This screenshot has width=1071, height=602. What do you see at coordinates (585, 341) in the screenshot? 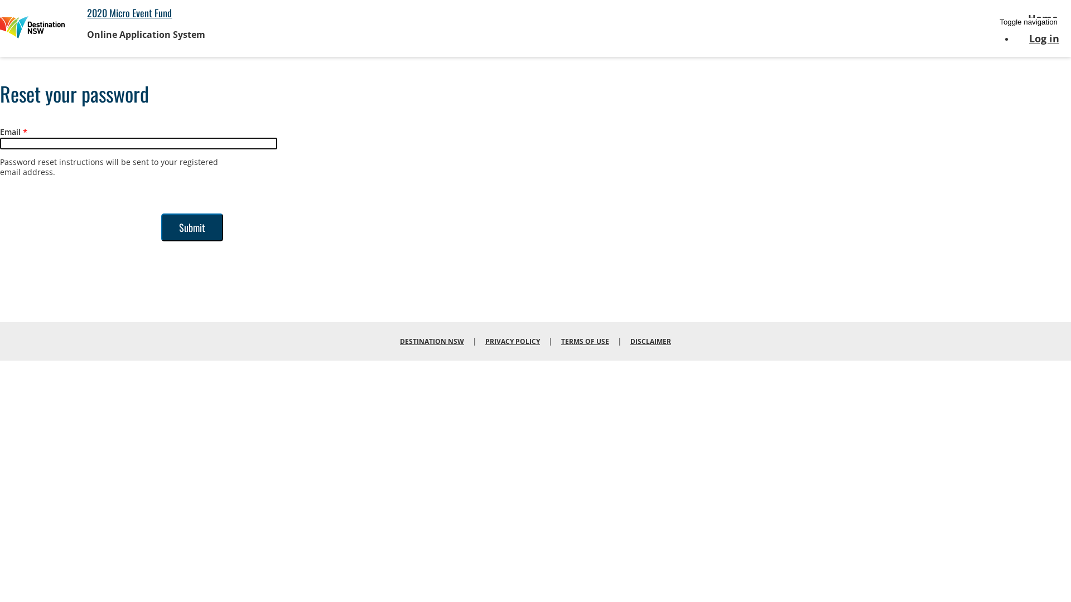
I see `TERMS OF USE` at bounding box center [585, 341].